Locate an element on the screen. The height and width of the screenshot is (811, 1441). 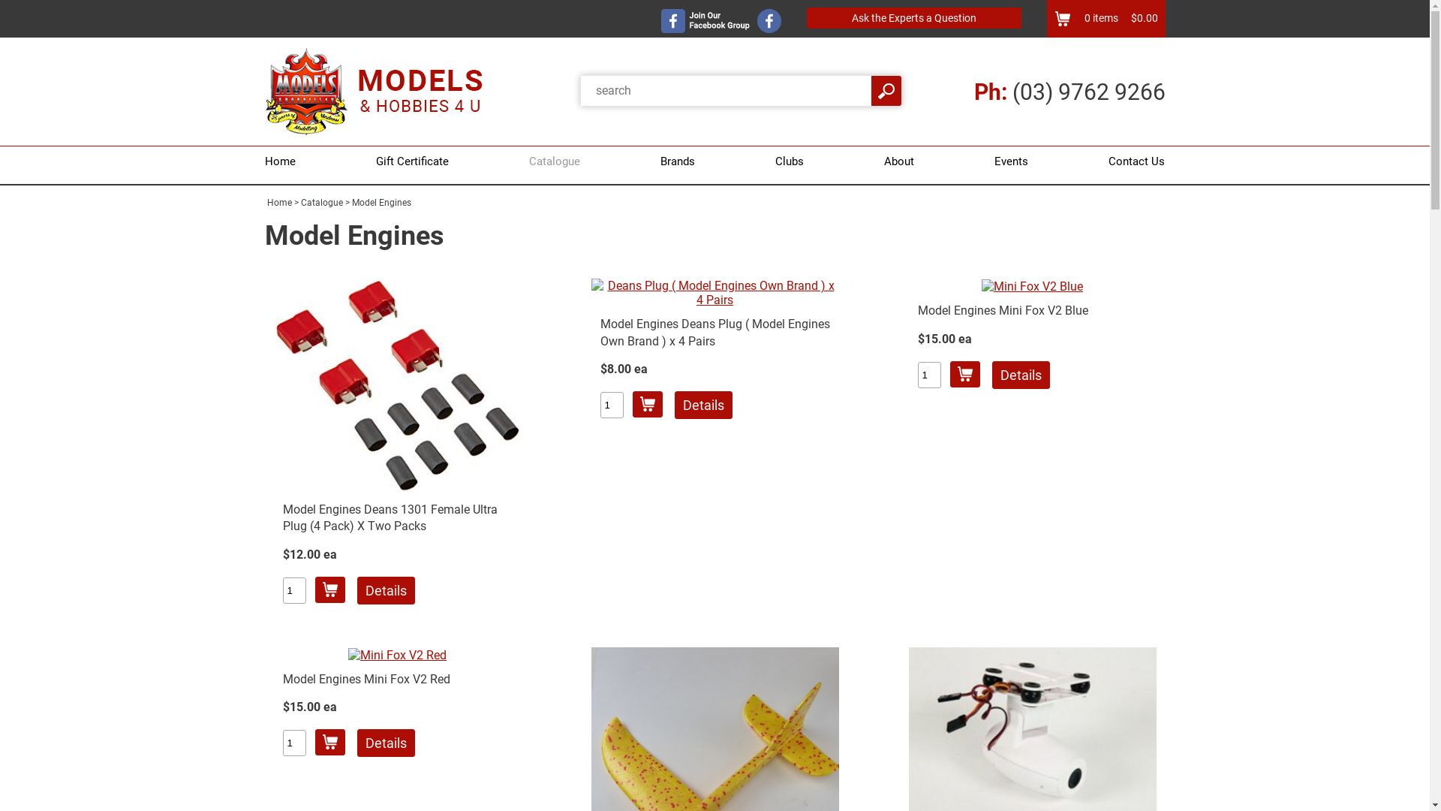
Clubs is located at coordinates (790, 161).